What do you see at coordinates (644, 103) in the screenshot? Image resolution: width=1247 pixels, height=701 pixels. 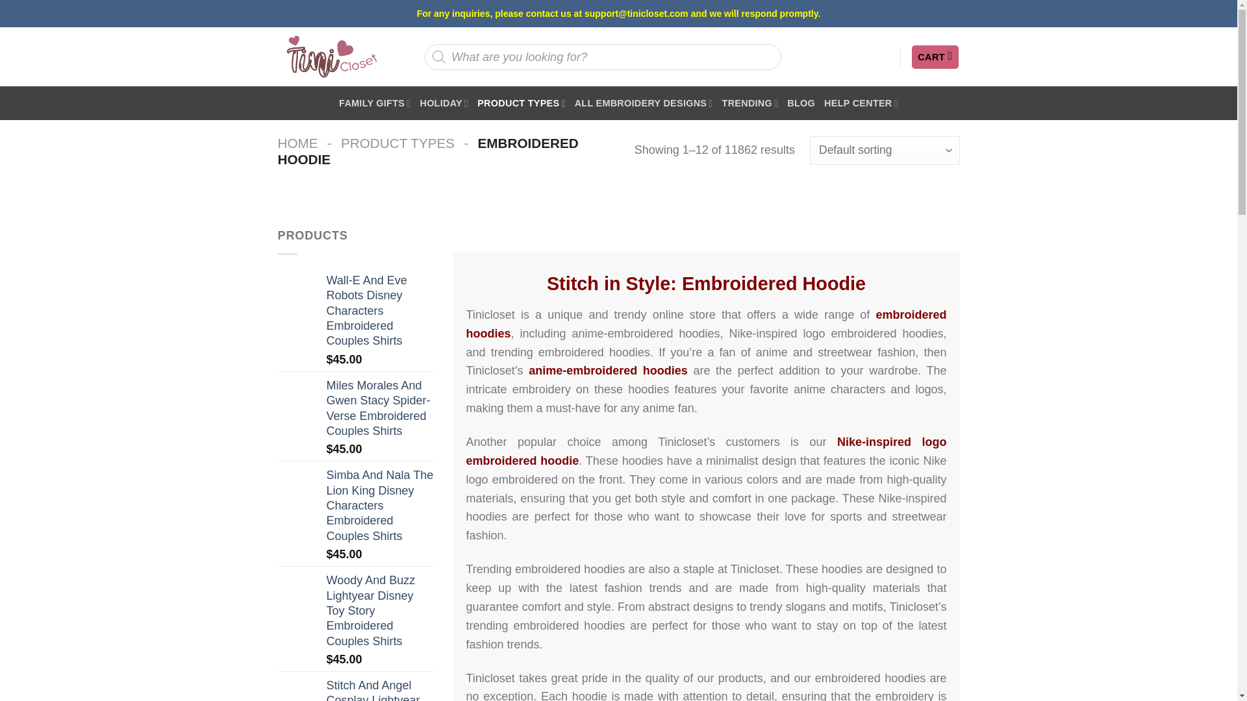 I see `ALL EMBROIDERY DESIGNS` at bounding box center [644, 103].